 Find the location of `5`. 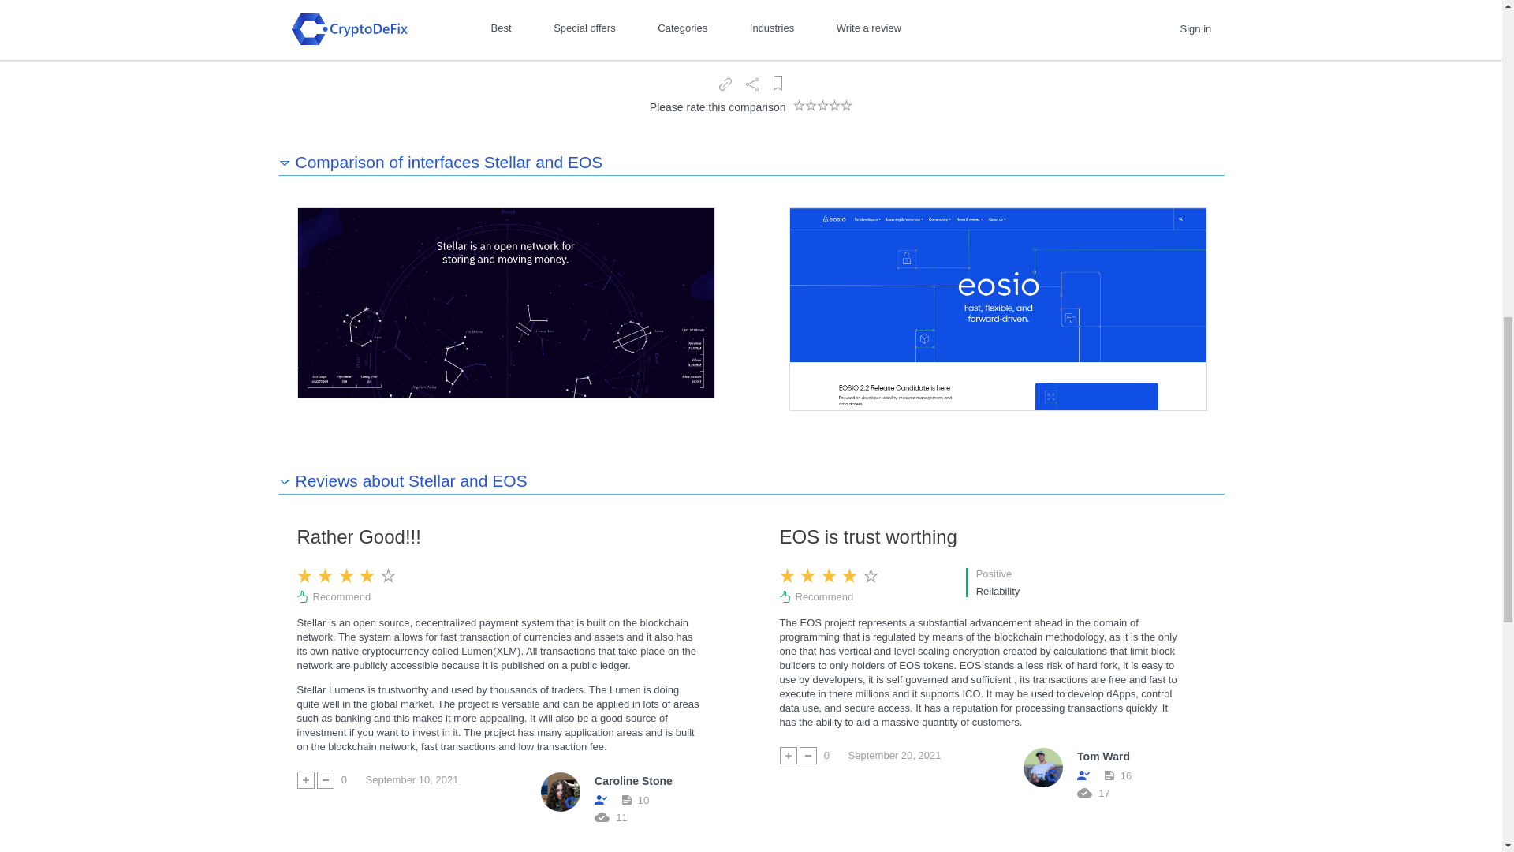

5 is located at coordinates (802, 66).